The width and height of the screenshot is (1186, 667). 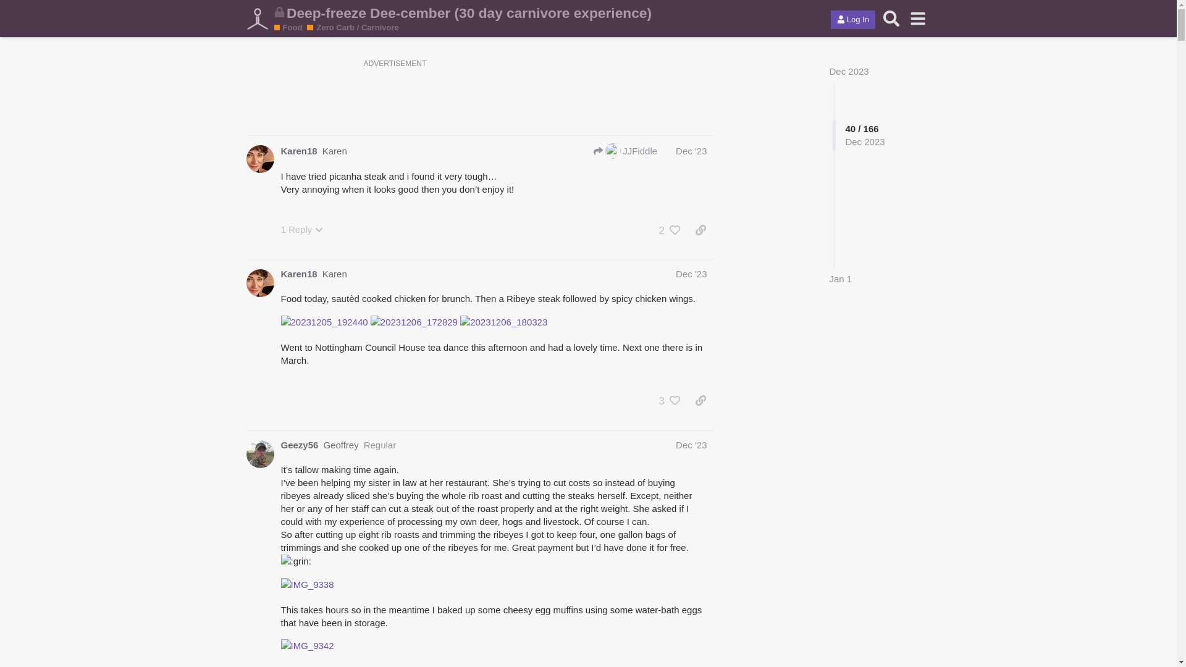 What do you see at coordinates (891, 18) in the screenshot?
I see `search topics, posts, users, or categories` at bounding box center [891, 18].